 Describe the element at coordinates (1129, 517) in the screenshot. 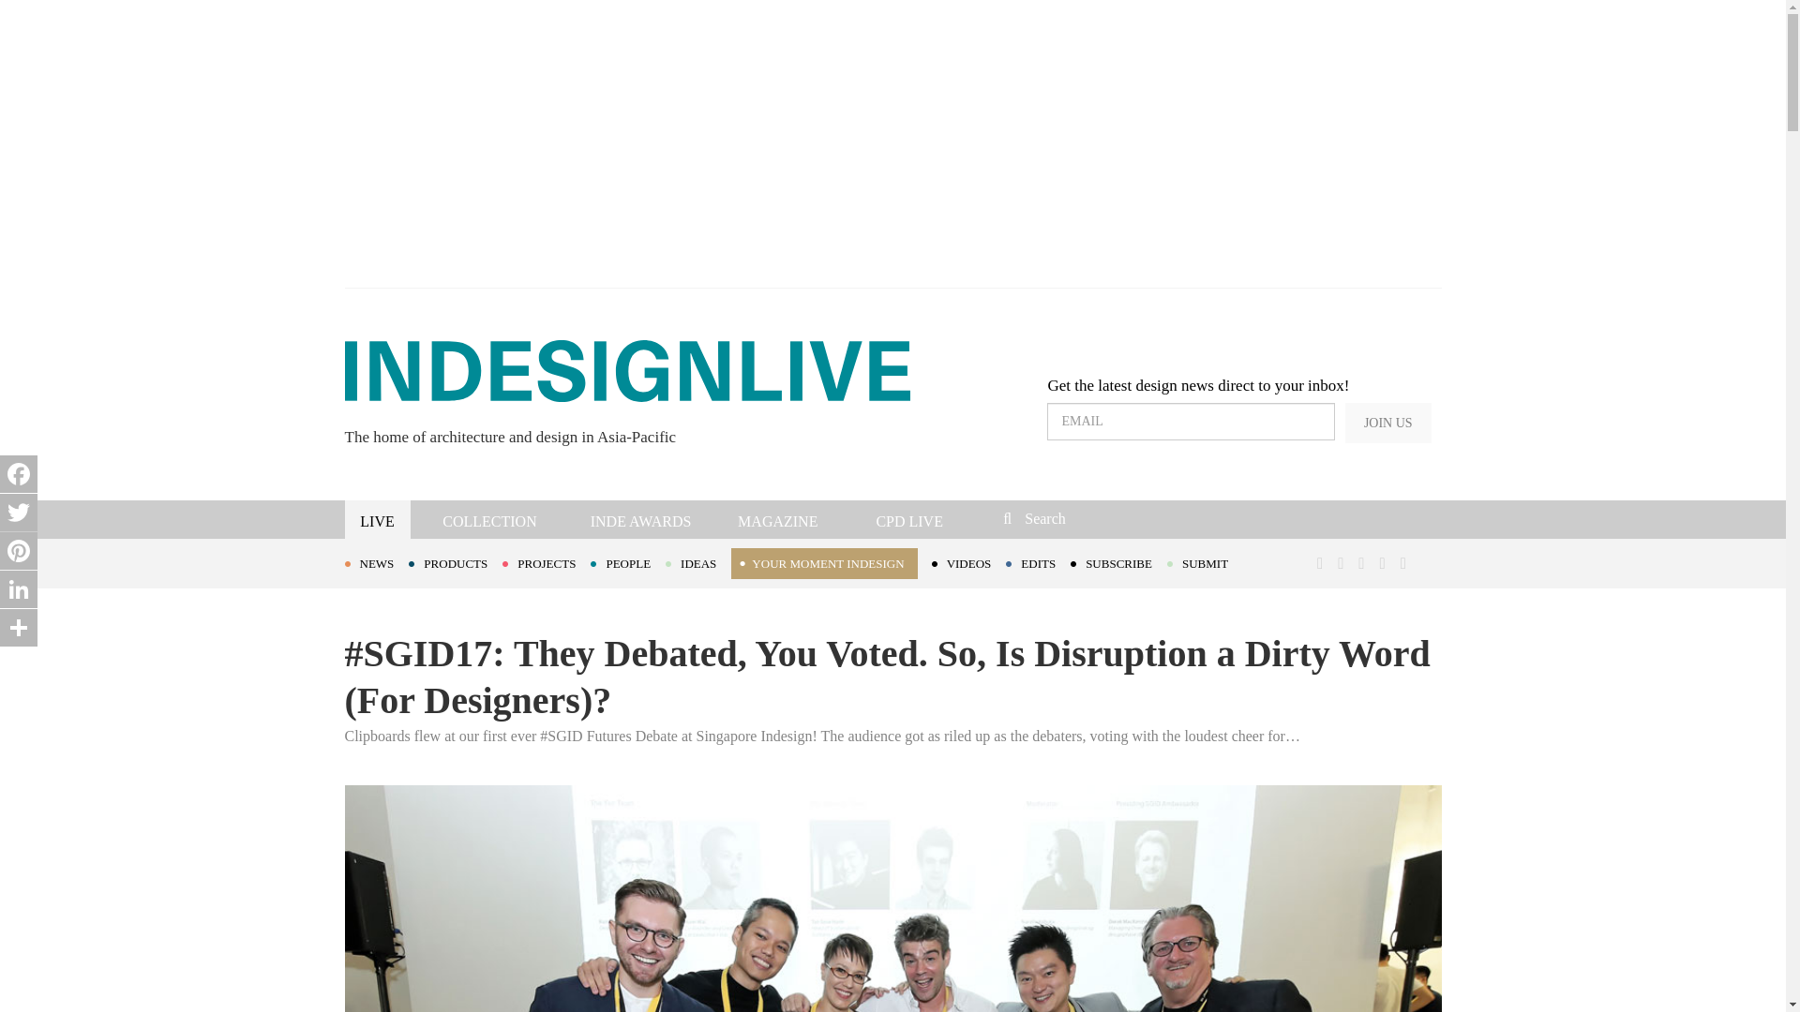

I see `Search` at that location.